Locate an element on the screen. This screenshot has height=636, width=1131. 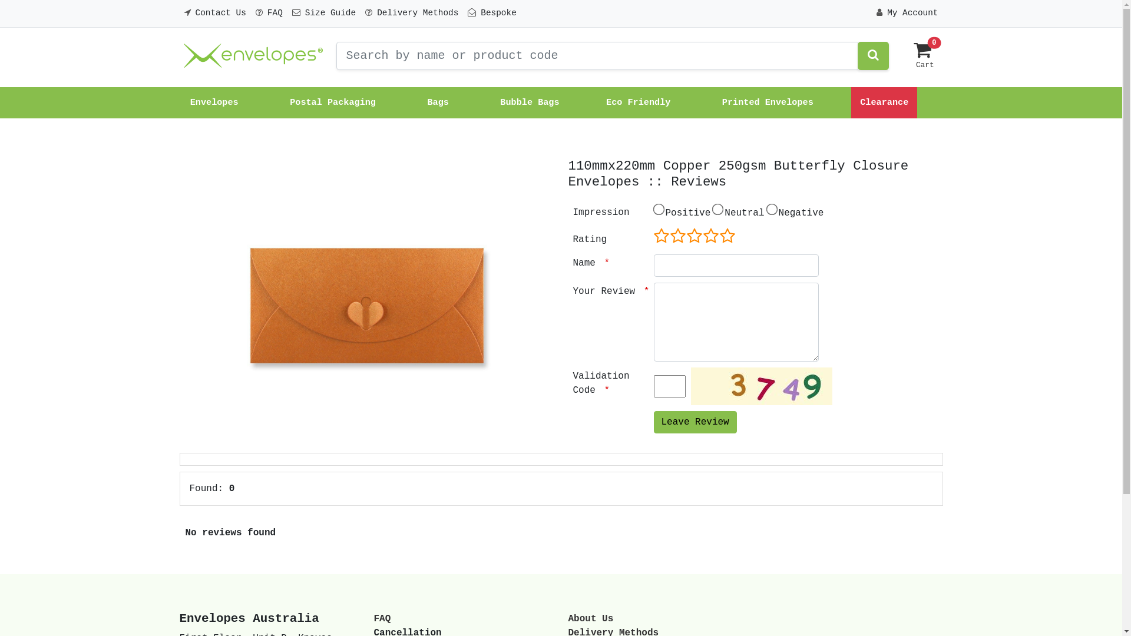
About Us is located at coordinates (590, 619).